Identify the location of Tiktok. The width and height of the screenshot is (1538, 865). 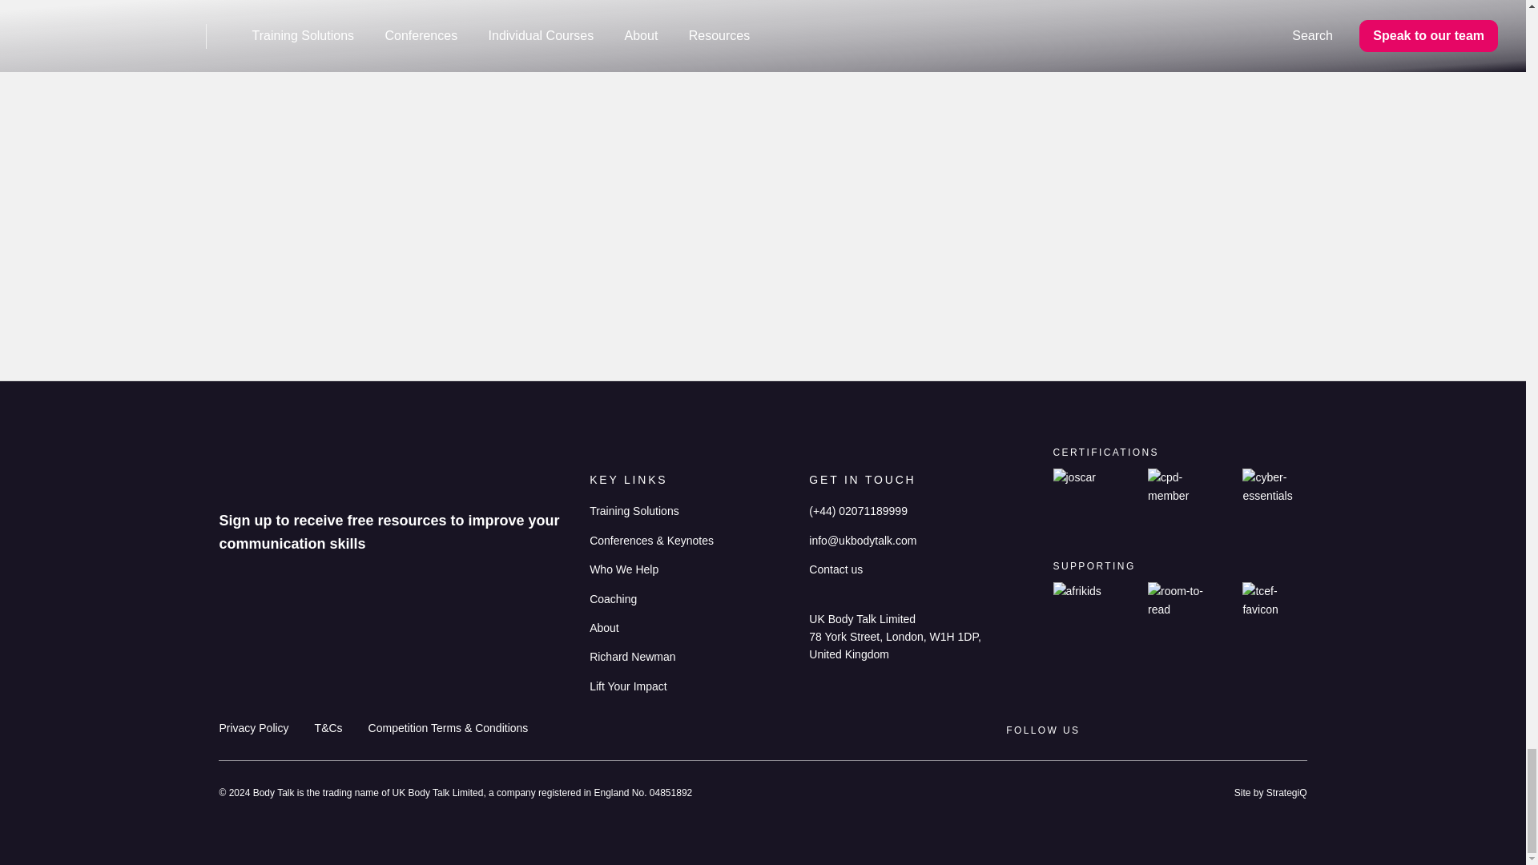
(1235, 730).